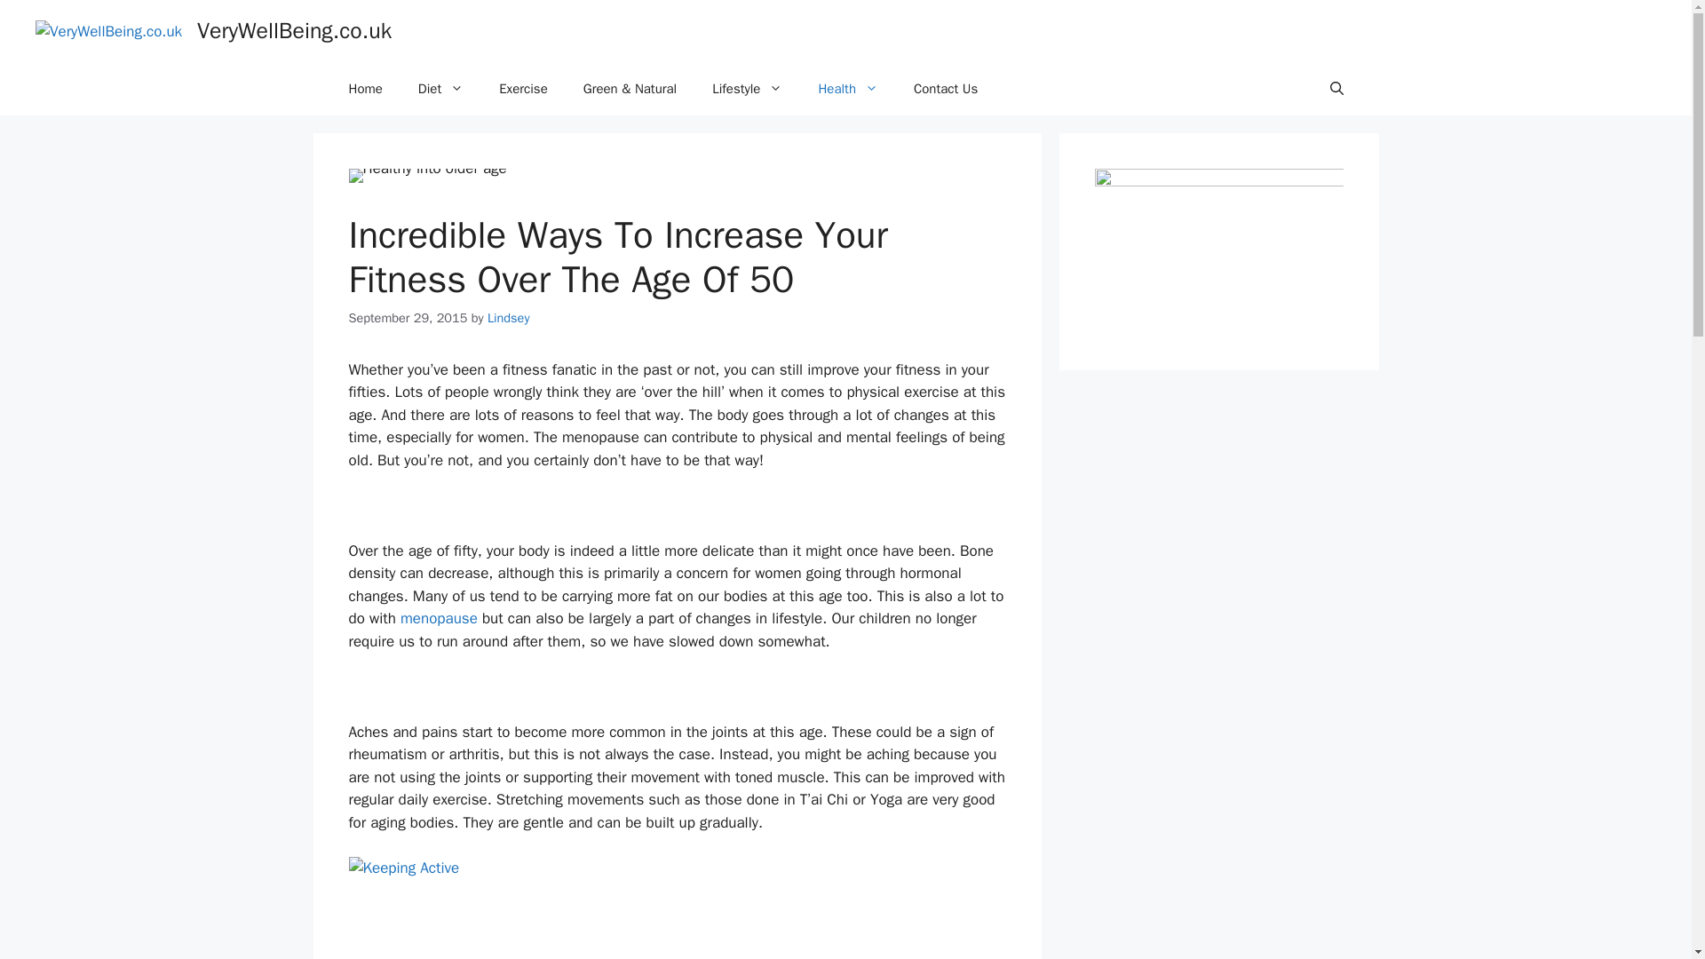  Describe the element at coordinates (440, 89) in the screenshot. I see `Diet` at that location.